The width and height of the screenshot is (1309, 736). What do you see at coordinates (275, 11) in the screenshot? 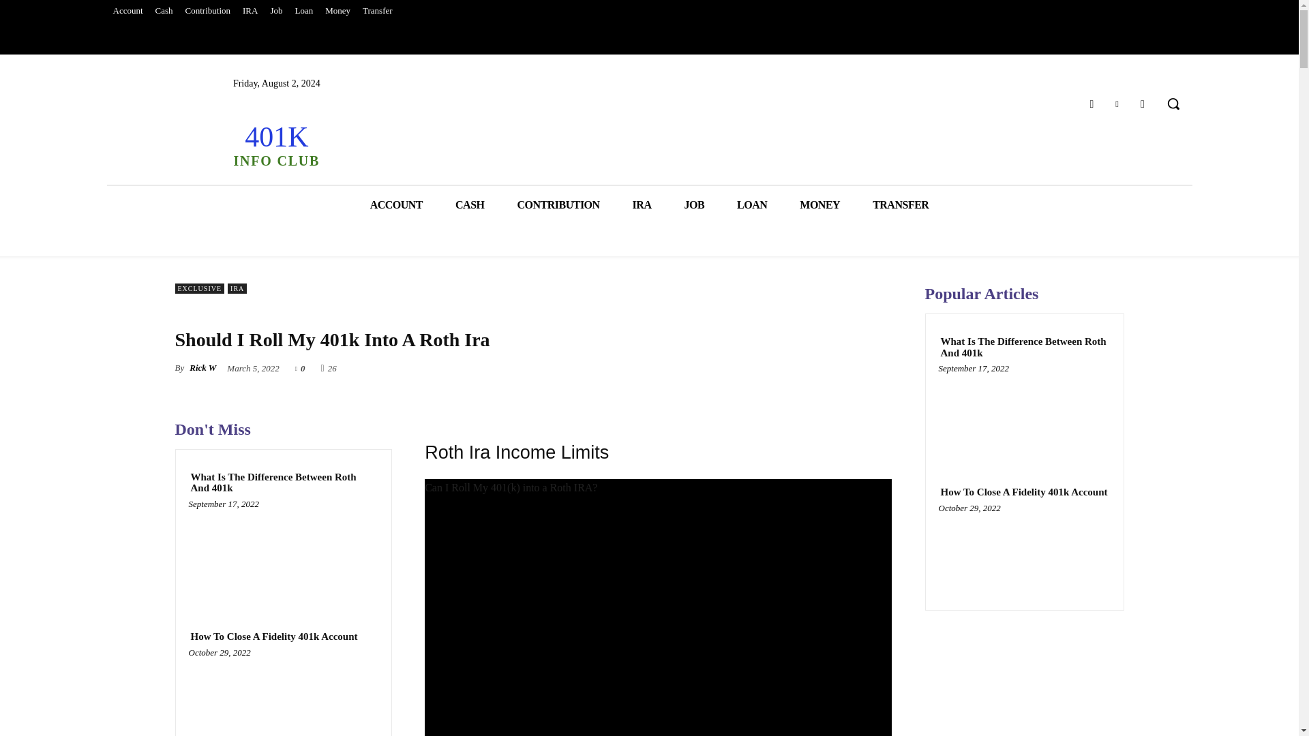
I see `Job` at bounding box center [275, 11].